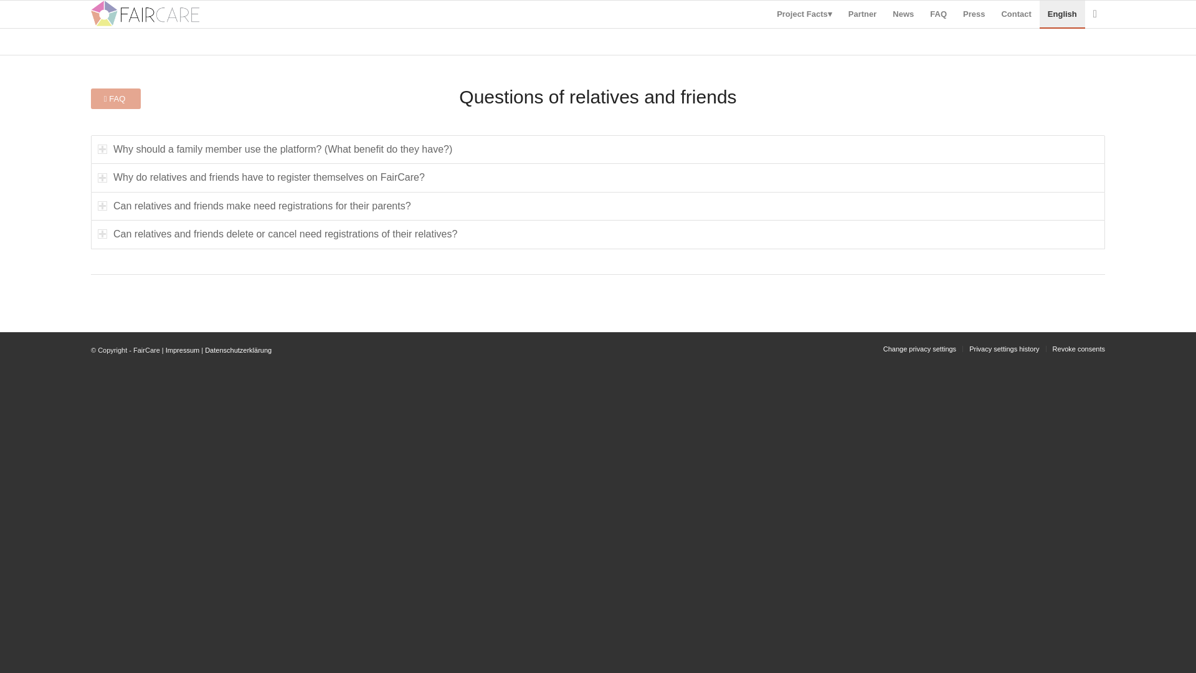  What do you see at coordinates (973, 14) in the screenshot?
I see `Press` at bounding box center [973, 14].